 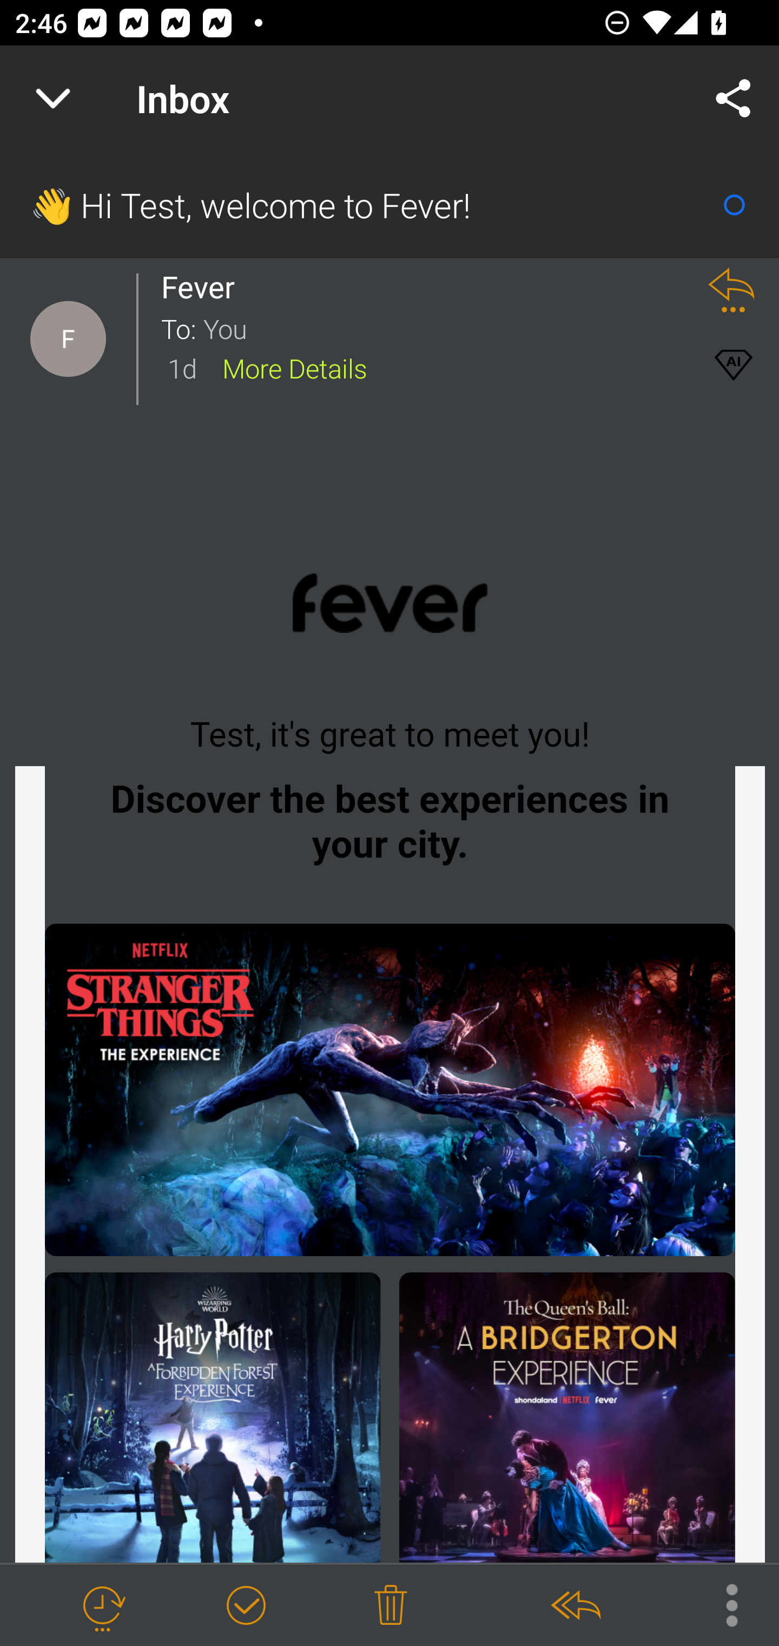 I want to click on More Options, so click(x=721, y=1604).